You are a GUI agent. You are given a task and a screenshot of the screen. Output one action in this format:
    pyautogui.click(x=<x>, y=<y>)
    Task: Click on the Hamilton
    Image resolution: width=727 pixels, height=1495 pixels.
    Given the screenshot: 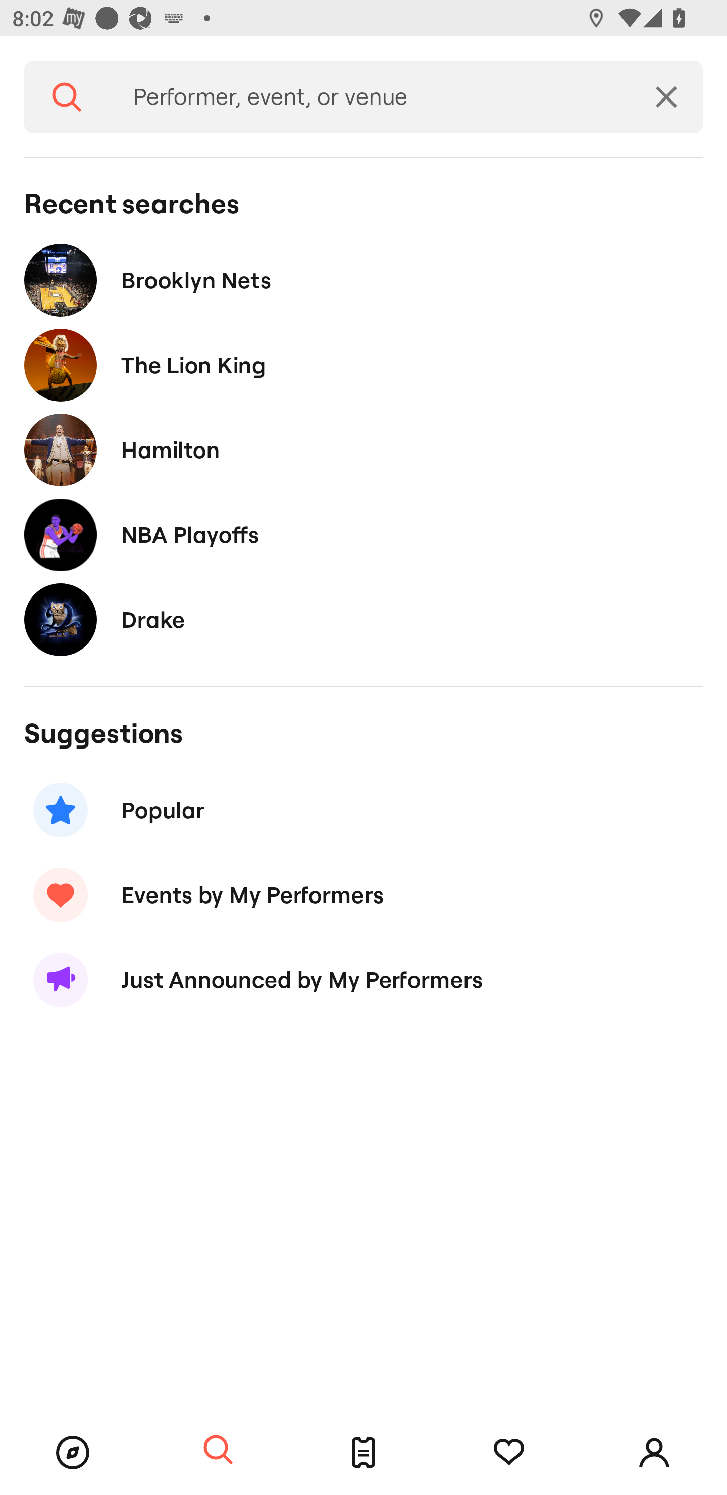 What is the action you would take?
    pyautogui.click(x=363, y=450)
    